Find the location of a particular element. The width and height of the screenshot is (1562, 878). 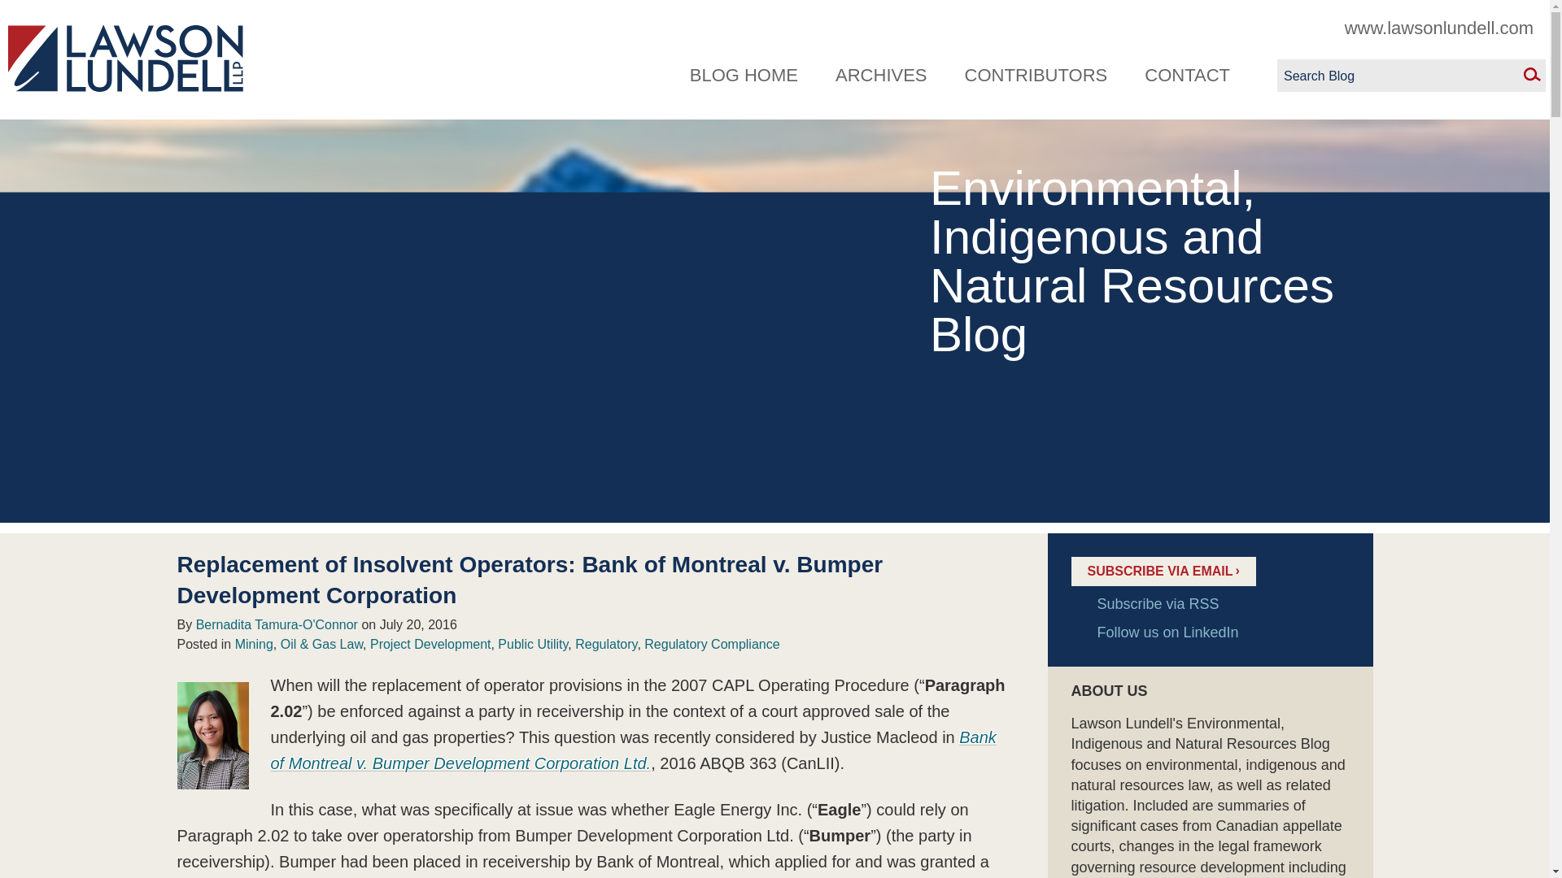

Regulatory Compliance is located at coordinates (711, 644).